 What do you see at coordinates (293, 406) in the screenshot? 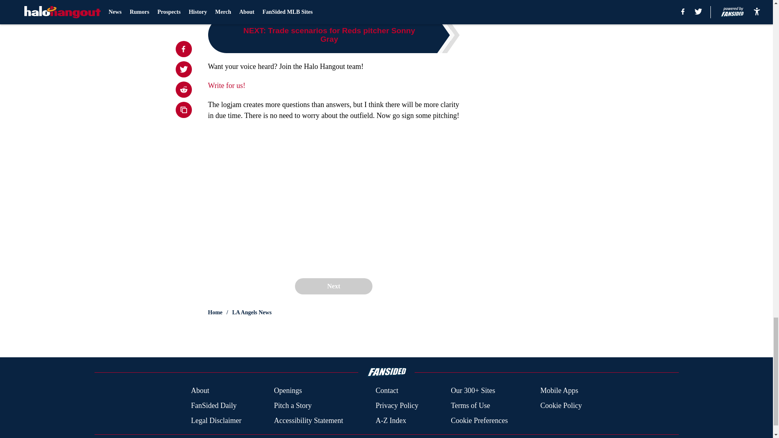
I see `Pitch a Story` at bounding box center [293, 406].